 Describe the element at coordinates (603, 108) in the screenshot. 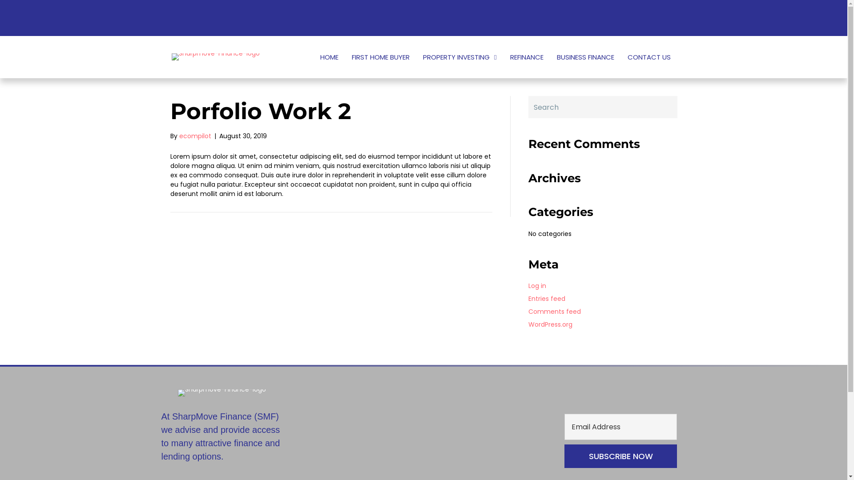

I see `Type and press Enter to search.` at that location.